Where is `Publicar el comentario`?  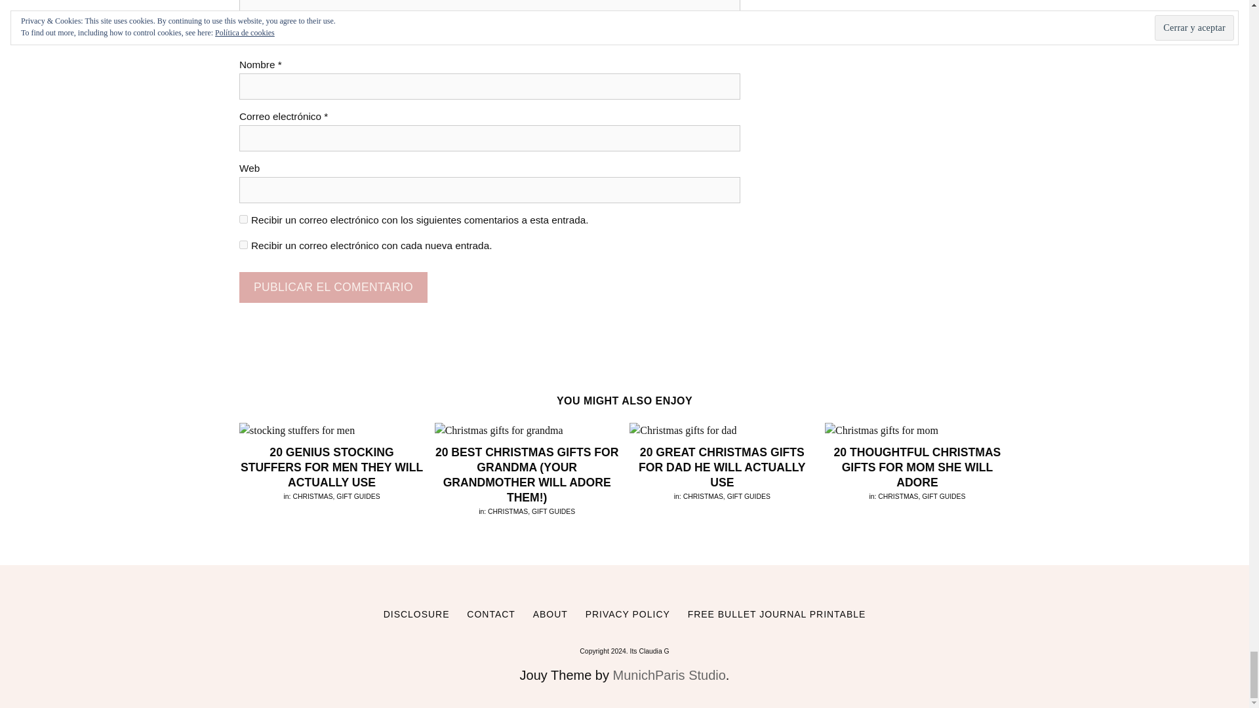 Publicar el comentario is located at coordinates (333, 287).